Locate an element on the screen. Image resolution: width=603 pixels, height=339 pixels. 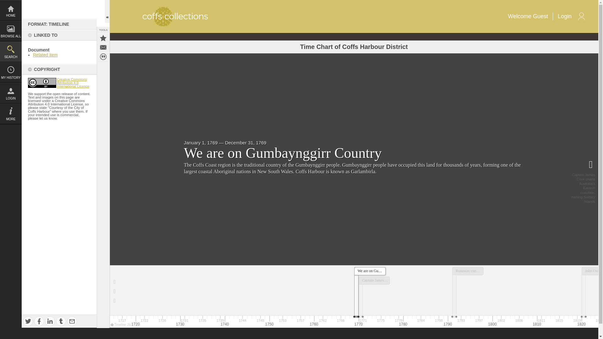
Guest is located at coordinates (541, 16).